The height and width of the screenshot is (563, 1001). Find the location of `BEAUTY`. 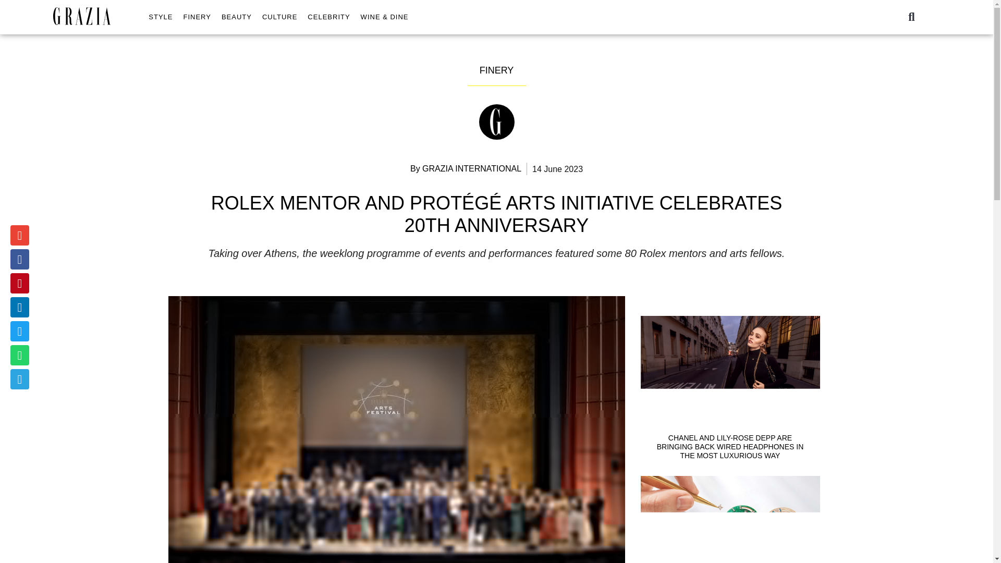

BEAUTY is located at coordinates (237, 17).